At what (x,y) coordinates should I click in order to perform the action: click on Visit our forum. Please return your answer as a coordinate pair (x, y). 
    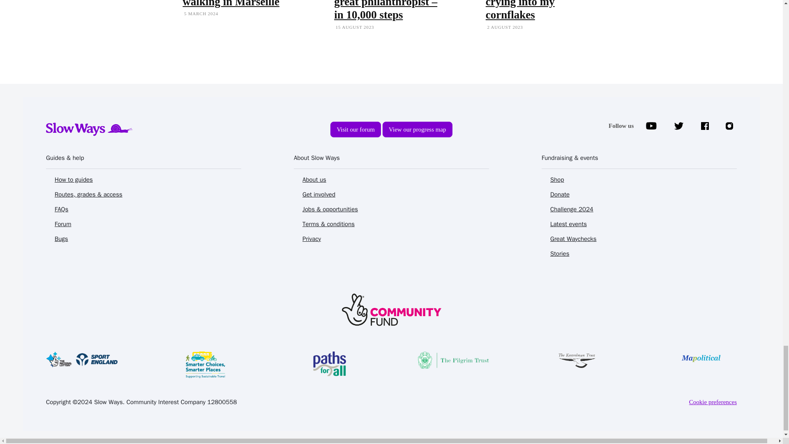
    Looking at the image, I should click on (355, 129).